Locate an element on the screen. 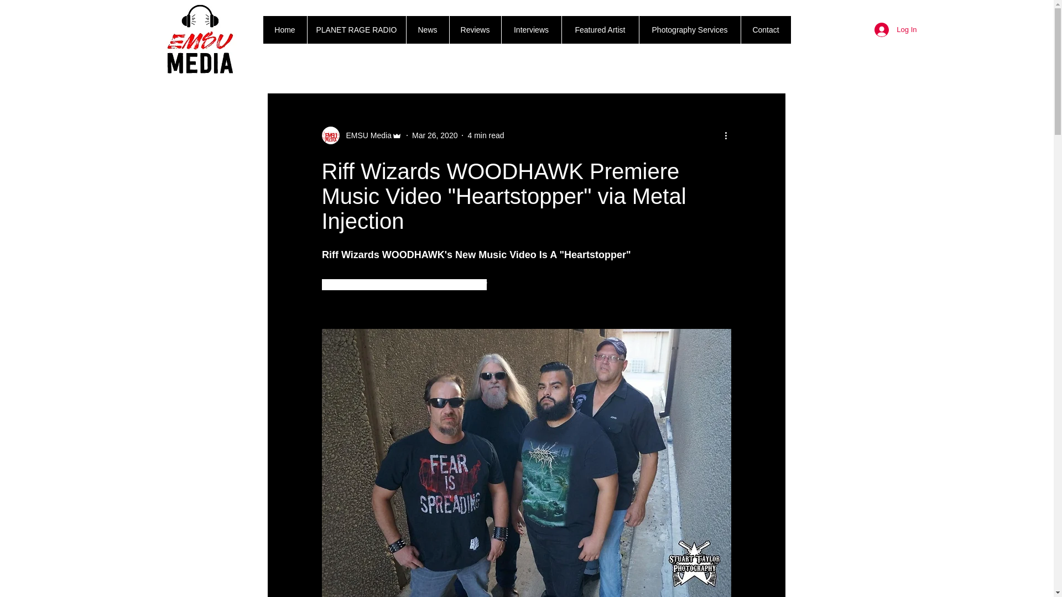  Photography Services is located at coordinates (689, 30).